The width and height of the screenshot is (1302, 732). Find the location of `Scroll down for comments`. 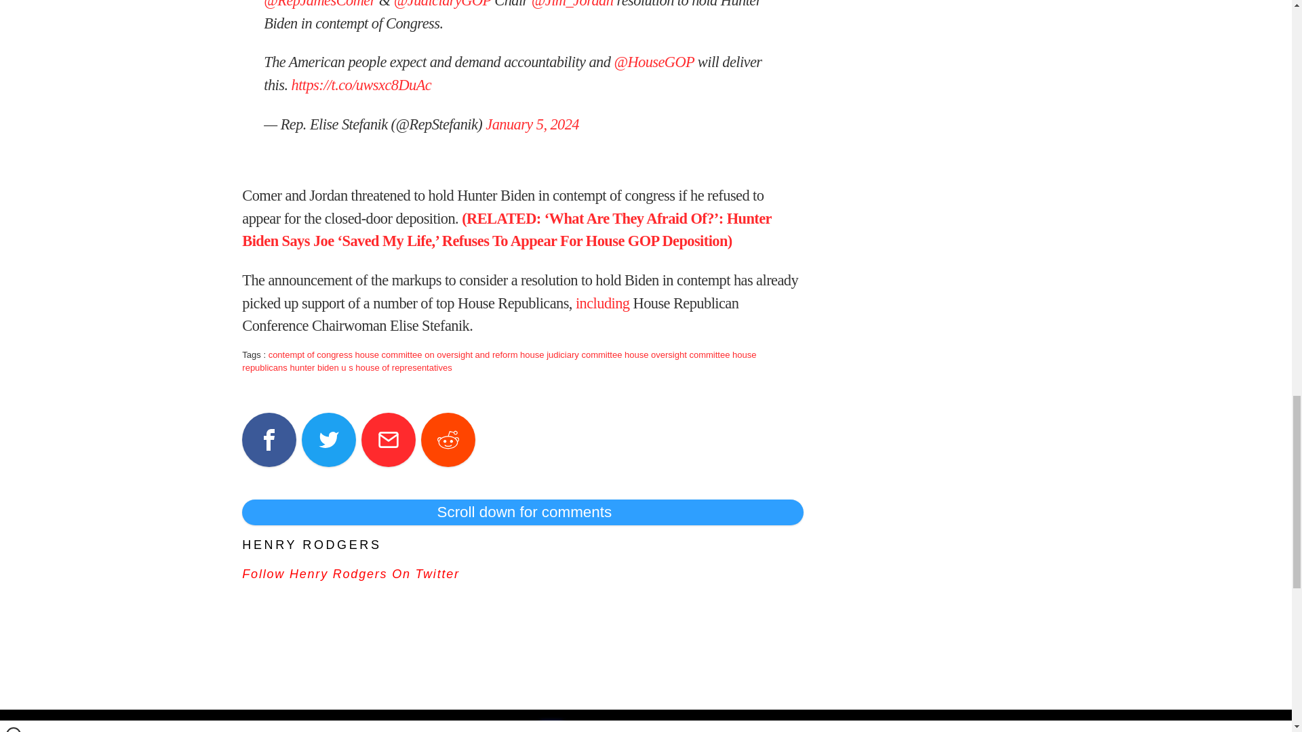

Scroll down for comments is located at coordinates (522, 512).